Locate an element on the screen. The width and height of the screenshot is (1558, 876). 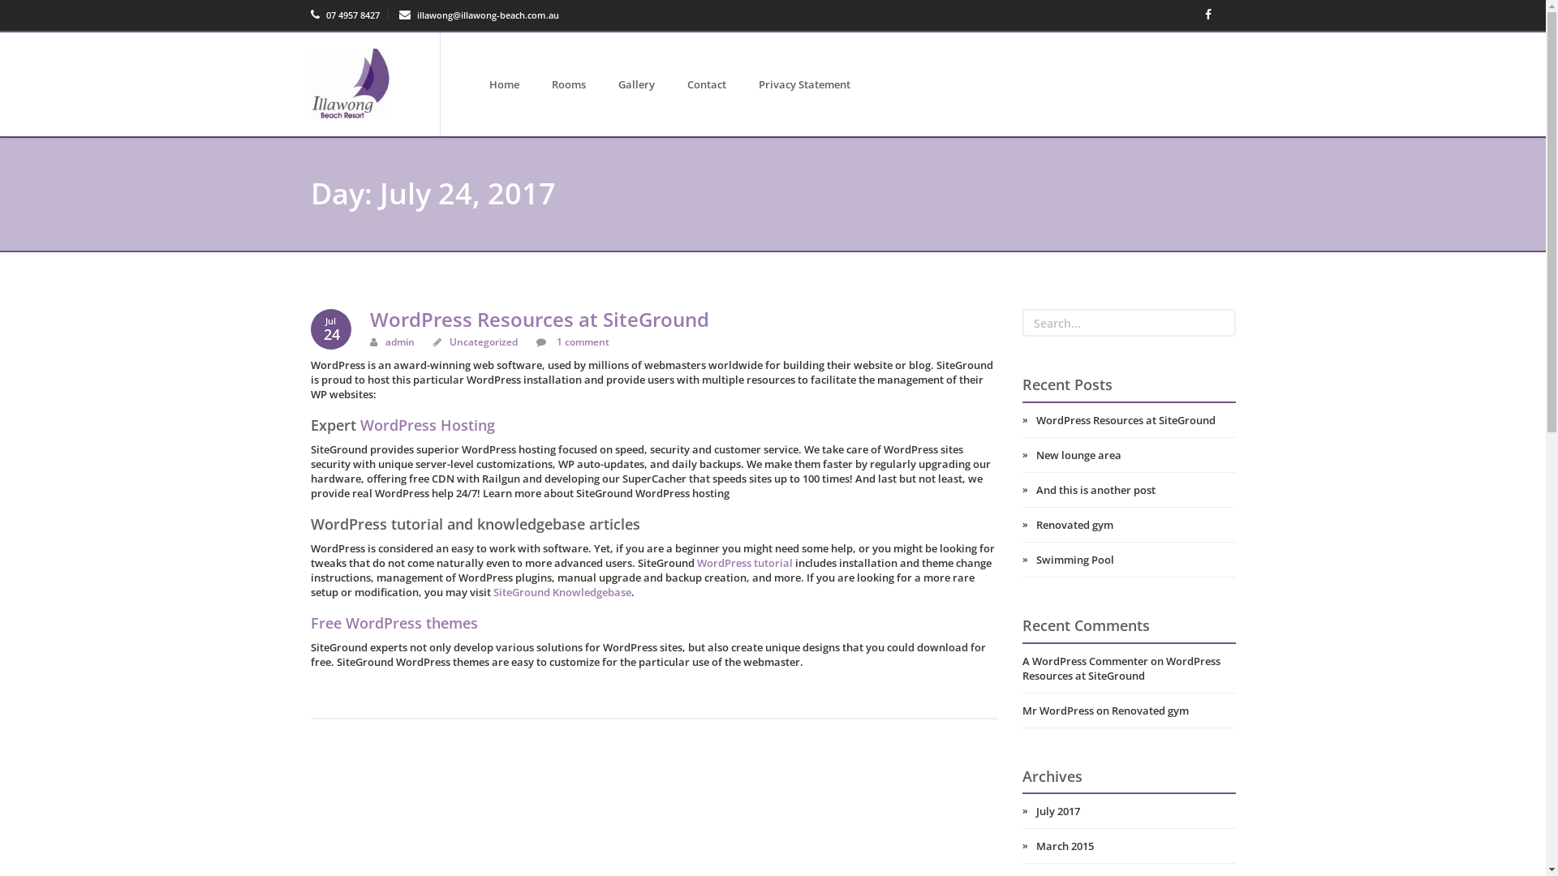
Contact is located at coordinates (707, 84).